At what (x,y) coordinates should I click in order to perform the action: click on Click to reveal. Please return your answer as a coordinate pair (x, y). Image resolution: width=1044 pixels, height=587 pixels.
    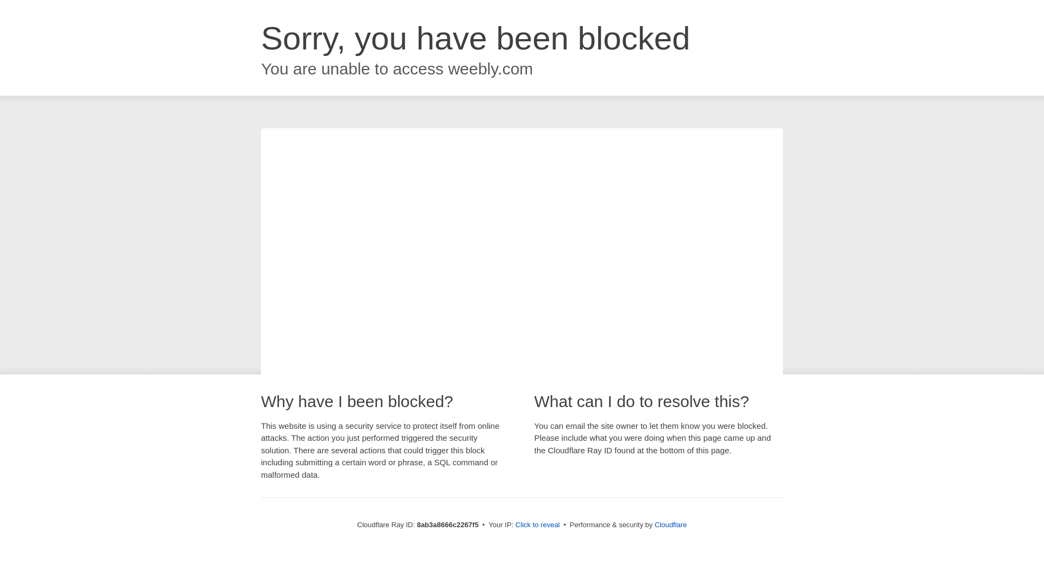
    Looking at the image, I should click on (537, 525).